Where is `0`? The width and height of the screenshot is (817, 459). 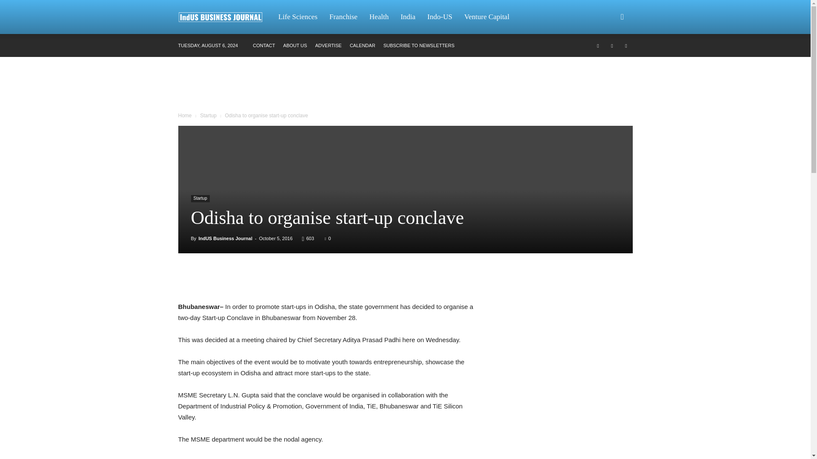
0 is located at coordinates (328, 238).